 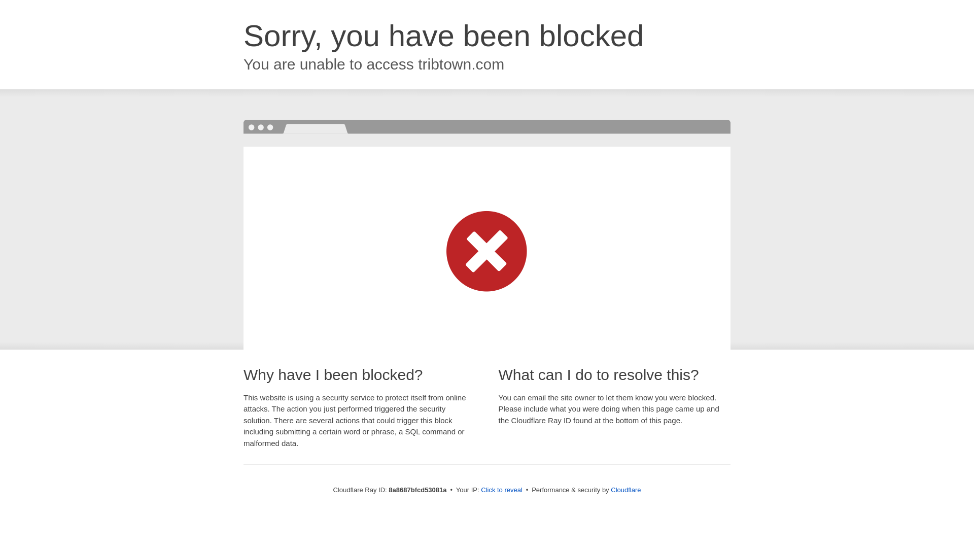 I want to click on Cloudflare, so click(x=625, y=490).